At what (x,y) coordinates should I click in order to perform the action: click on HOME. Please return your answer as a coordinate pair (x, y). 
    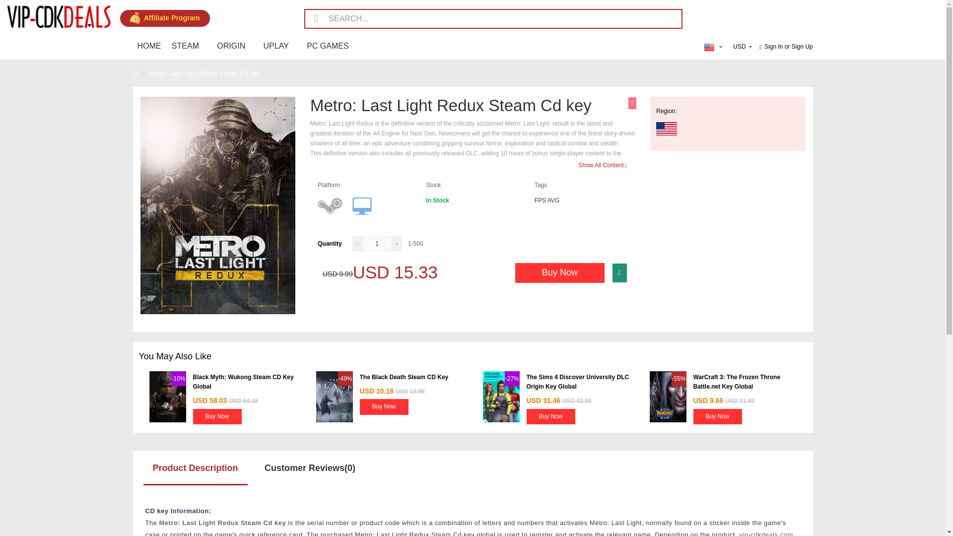
    Looking at the image, I should click on (149, 46).